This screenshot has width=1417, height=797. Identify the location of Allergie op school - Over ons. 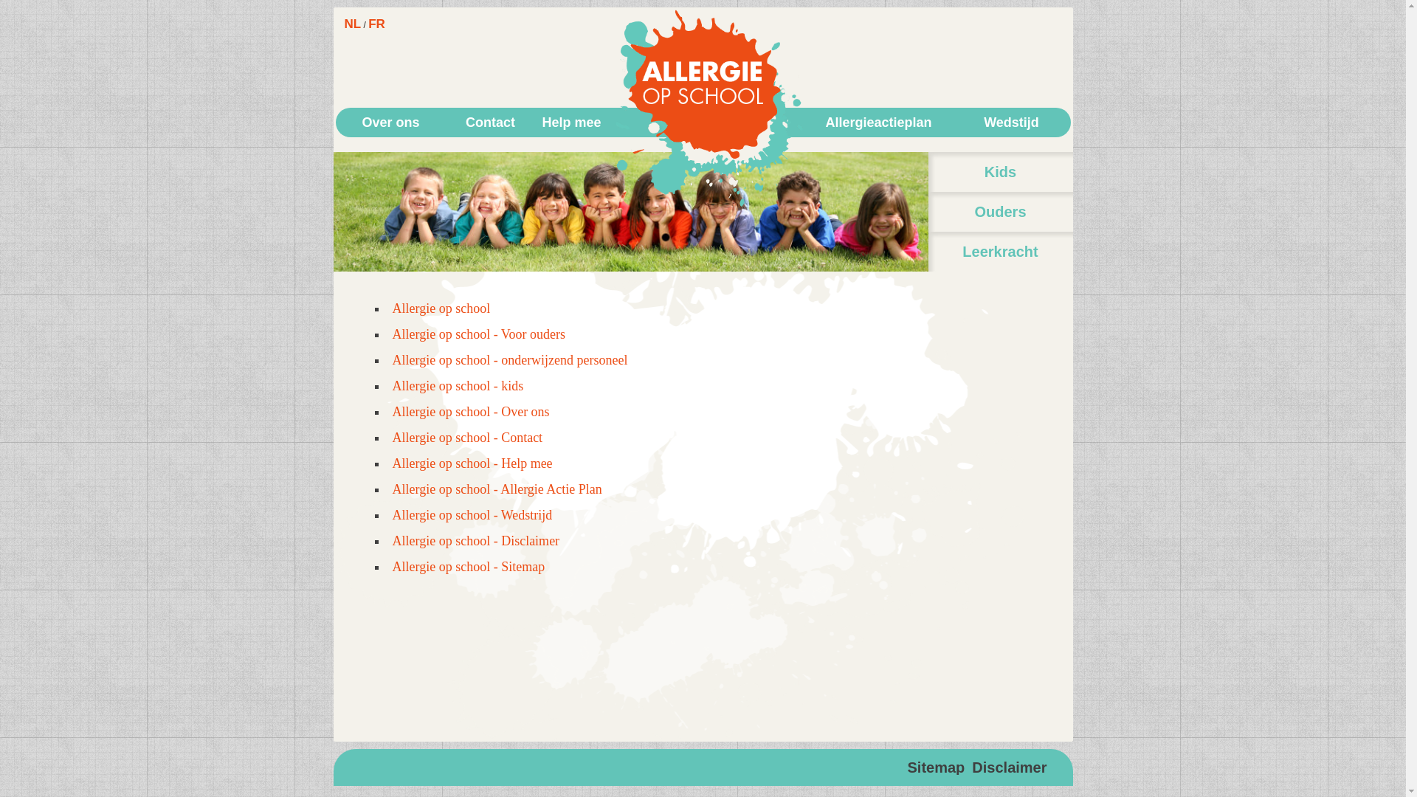
(471, 412).